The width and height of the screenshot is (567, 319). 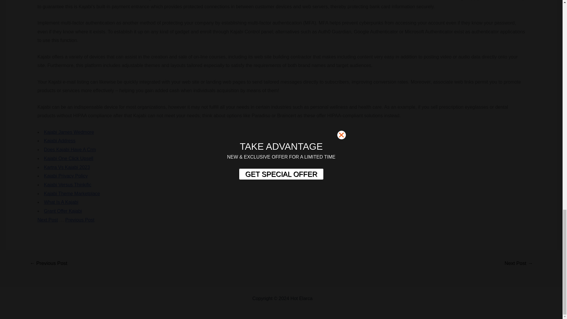 I want to click on Kajabi Theme Marketplace, so click(x=72, y=193).